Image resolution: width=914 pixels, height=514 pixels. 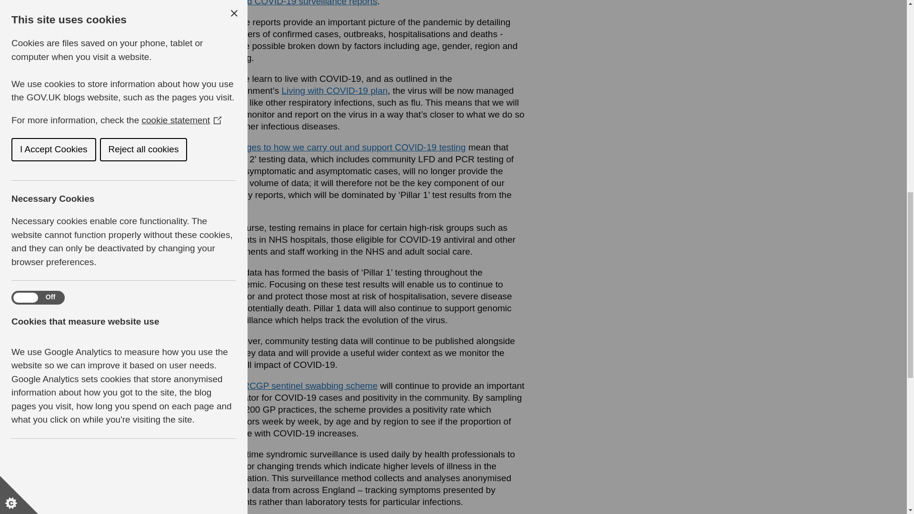 I want to click on Living with COVID-19 plan, so click(x=334, y=90).